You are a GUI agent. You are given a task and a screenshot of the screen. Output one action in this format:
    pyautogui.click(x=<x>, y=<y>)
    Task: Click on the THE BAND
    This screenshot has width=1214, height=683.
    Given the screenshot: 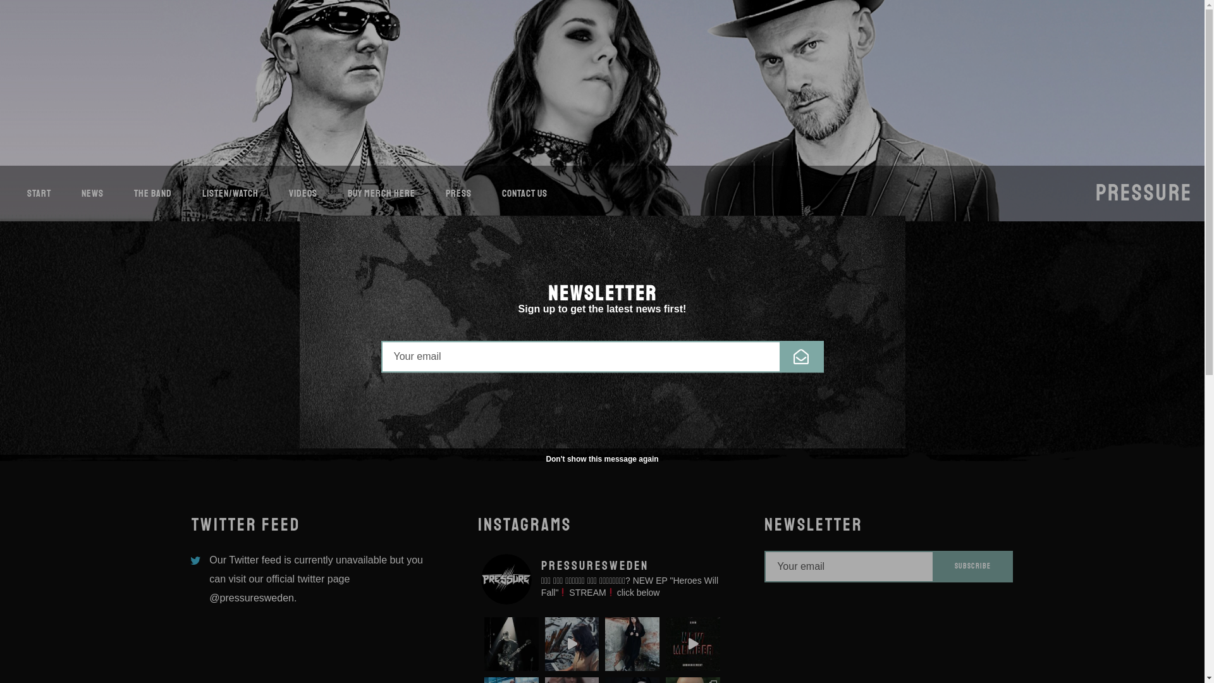 What is the action you would take?
    pyautogui.click(x=153, y=194)
    